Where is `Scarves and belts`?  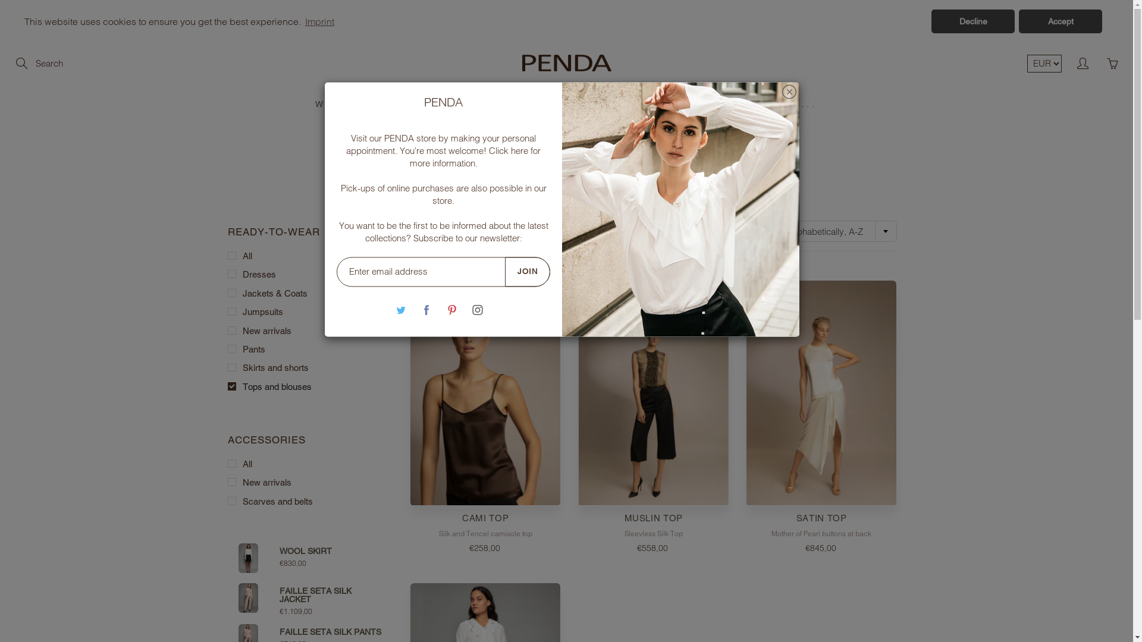
Scarves and belts is located at coordinates (306, 502).